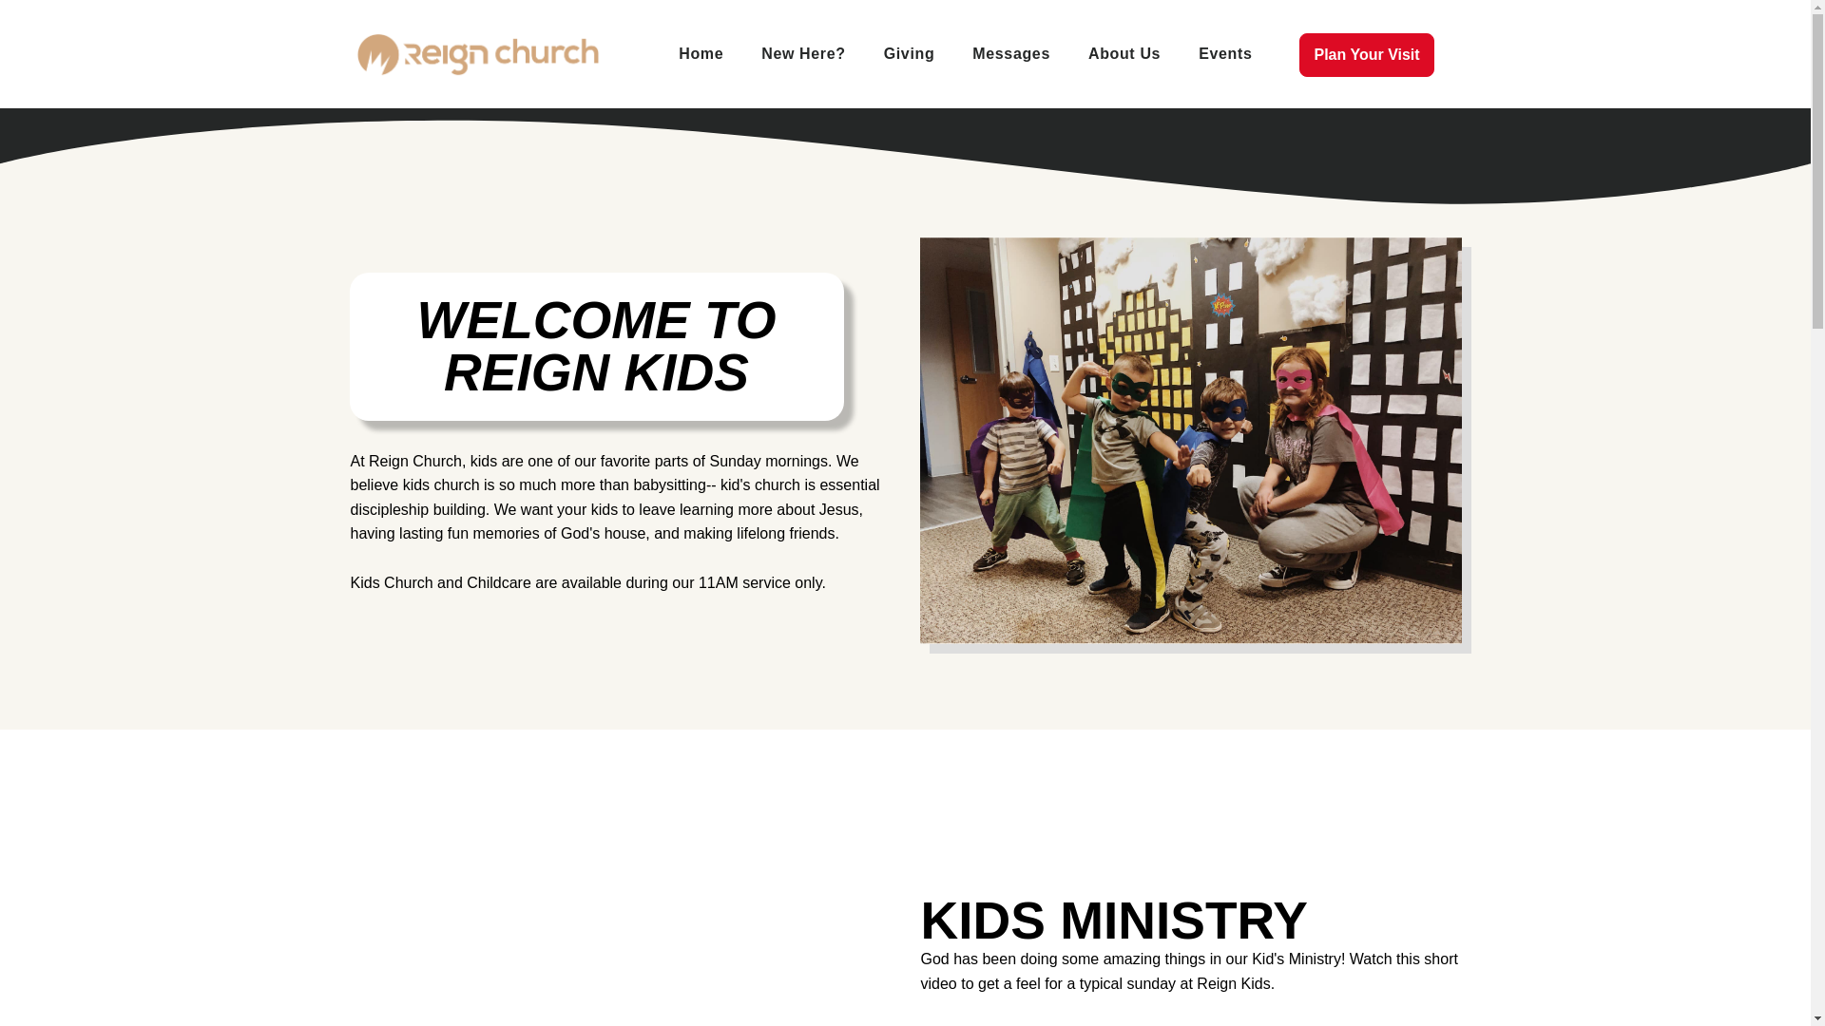 This screenshot has height=1026, width=1825. What do you see at coordinates (701, 54) in the screenshot?
I see `Home` at bounding box center [701, 54].